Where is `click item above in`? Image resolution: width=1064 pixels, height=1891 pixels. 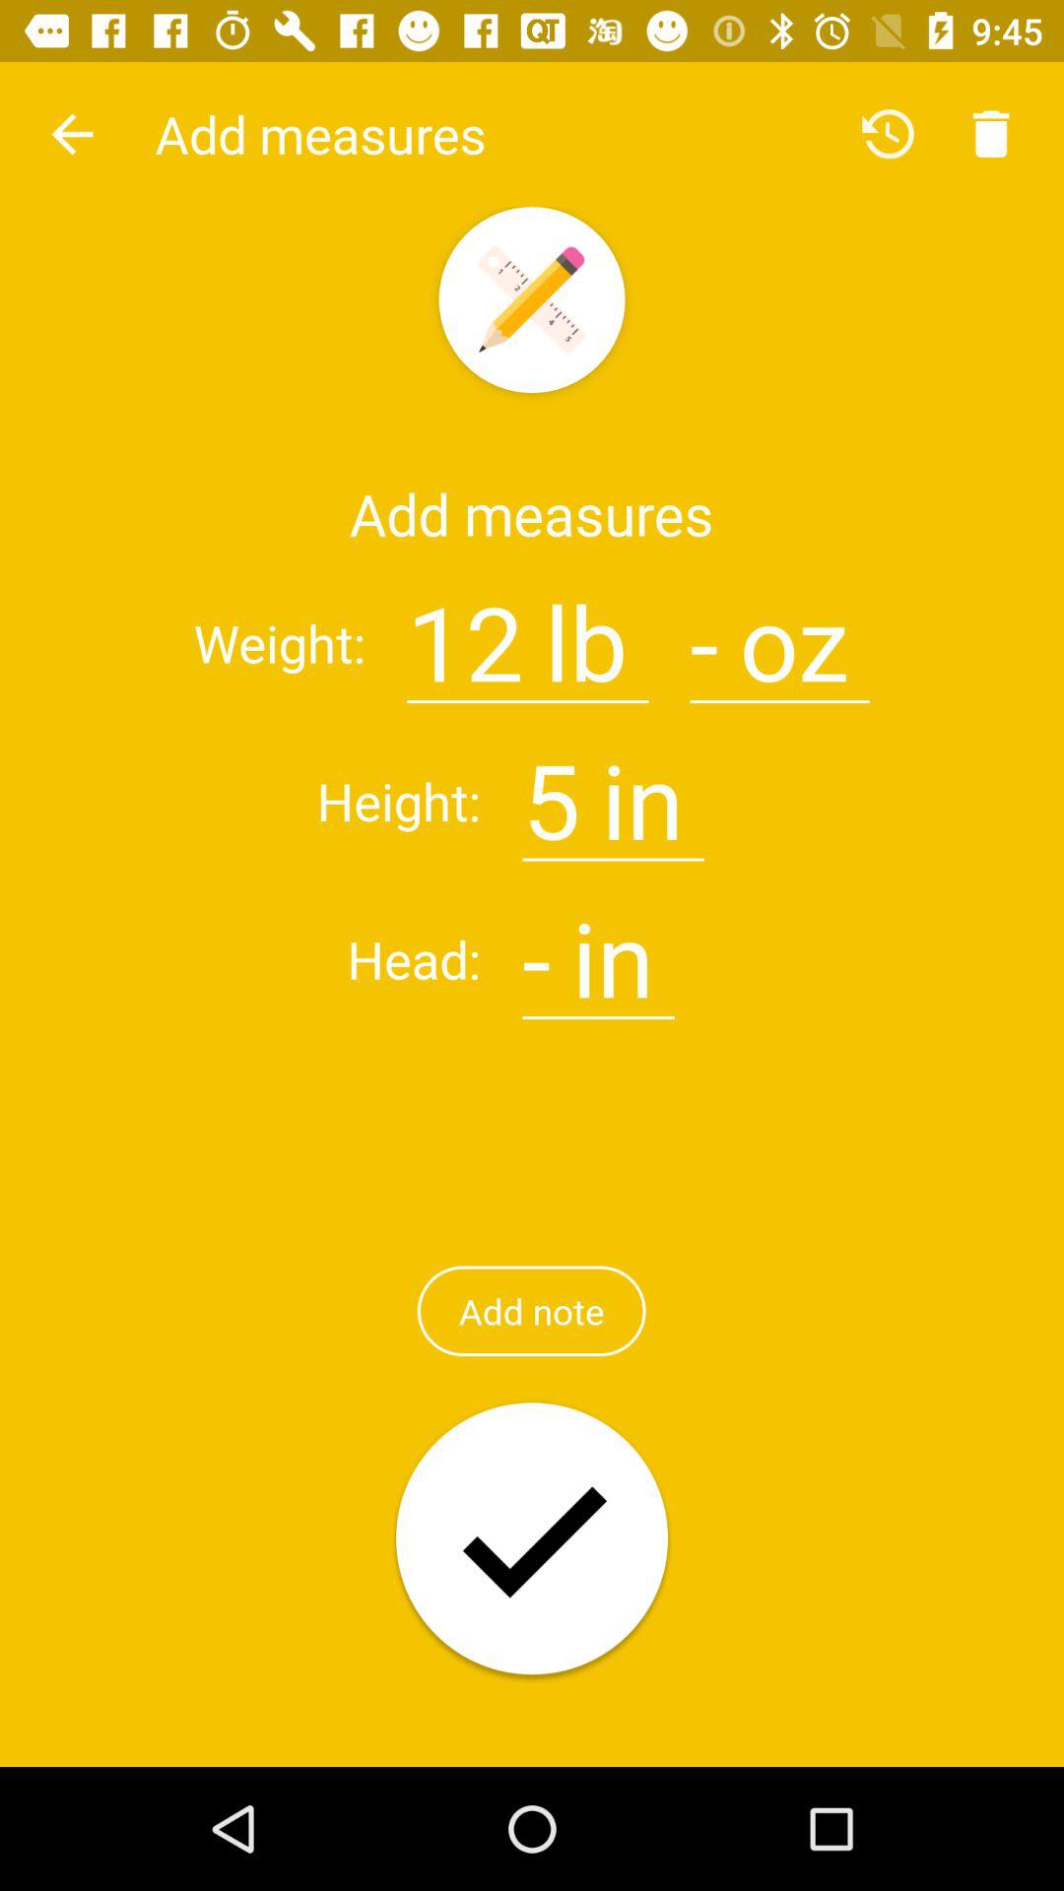
click item above in is located at coordinates (703, 630).